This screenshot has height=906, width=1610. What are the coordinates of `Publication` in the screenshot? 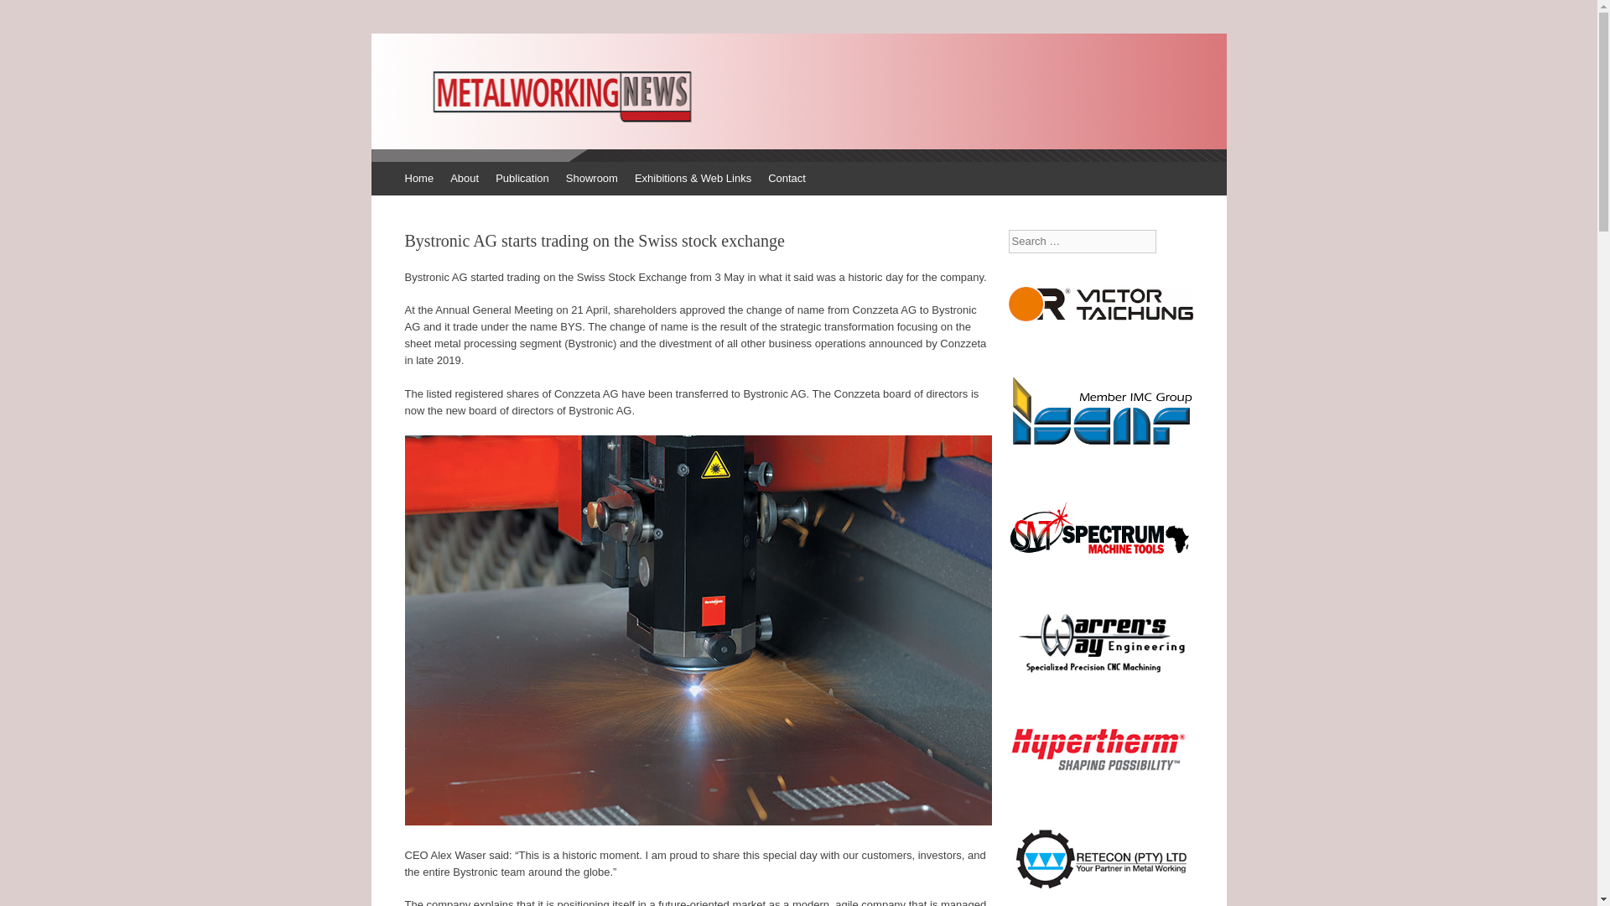 It's located at (522, 179).